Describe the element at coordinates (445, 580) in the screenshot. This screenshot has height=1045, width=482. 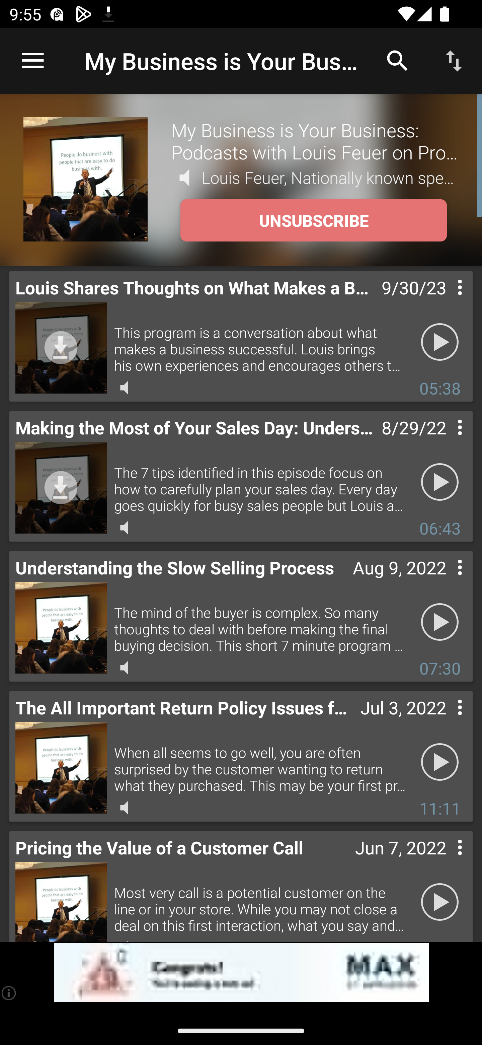
I see `Contextual menu` at that location.